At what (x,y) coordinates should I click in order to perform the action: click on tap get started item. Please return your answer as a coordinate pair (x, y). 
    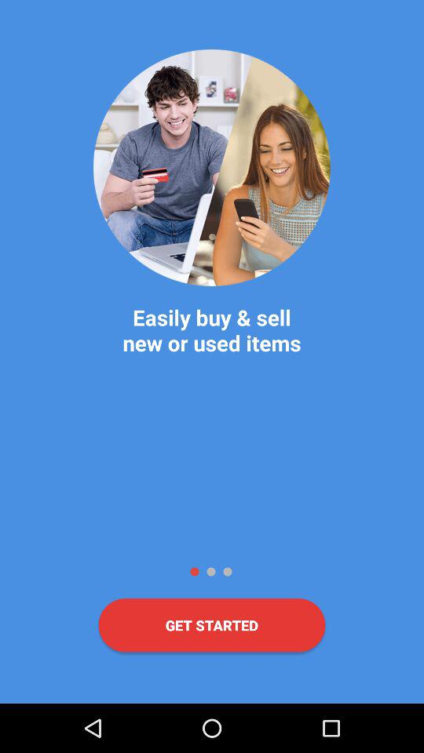
    Looking at the image, I should click on (212, 625).